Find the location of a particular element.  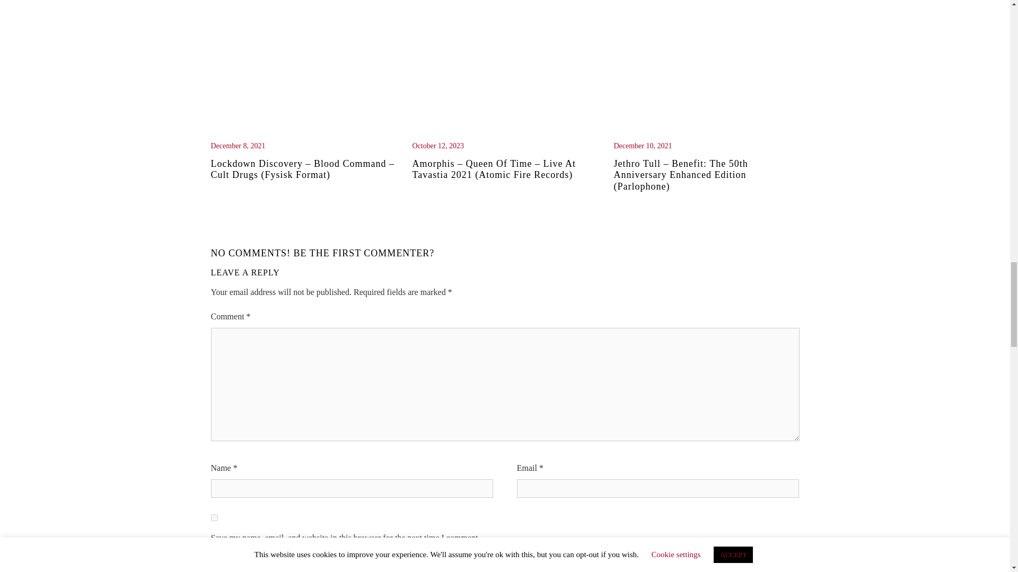

Post Comment is located at coordinates (263, 564).